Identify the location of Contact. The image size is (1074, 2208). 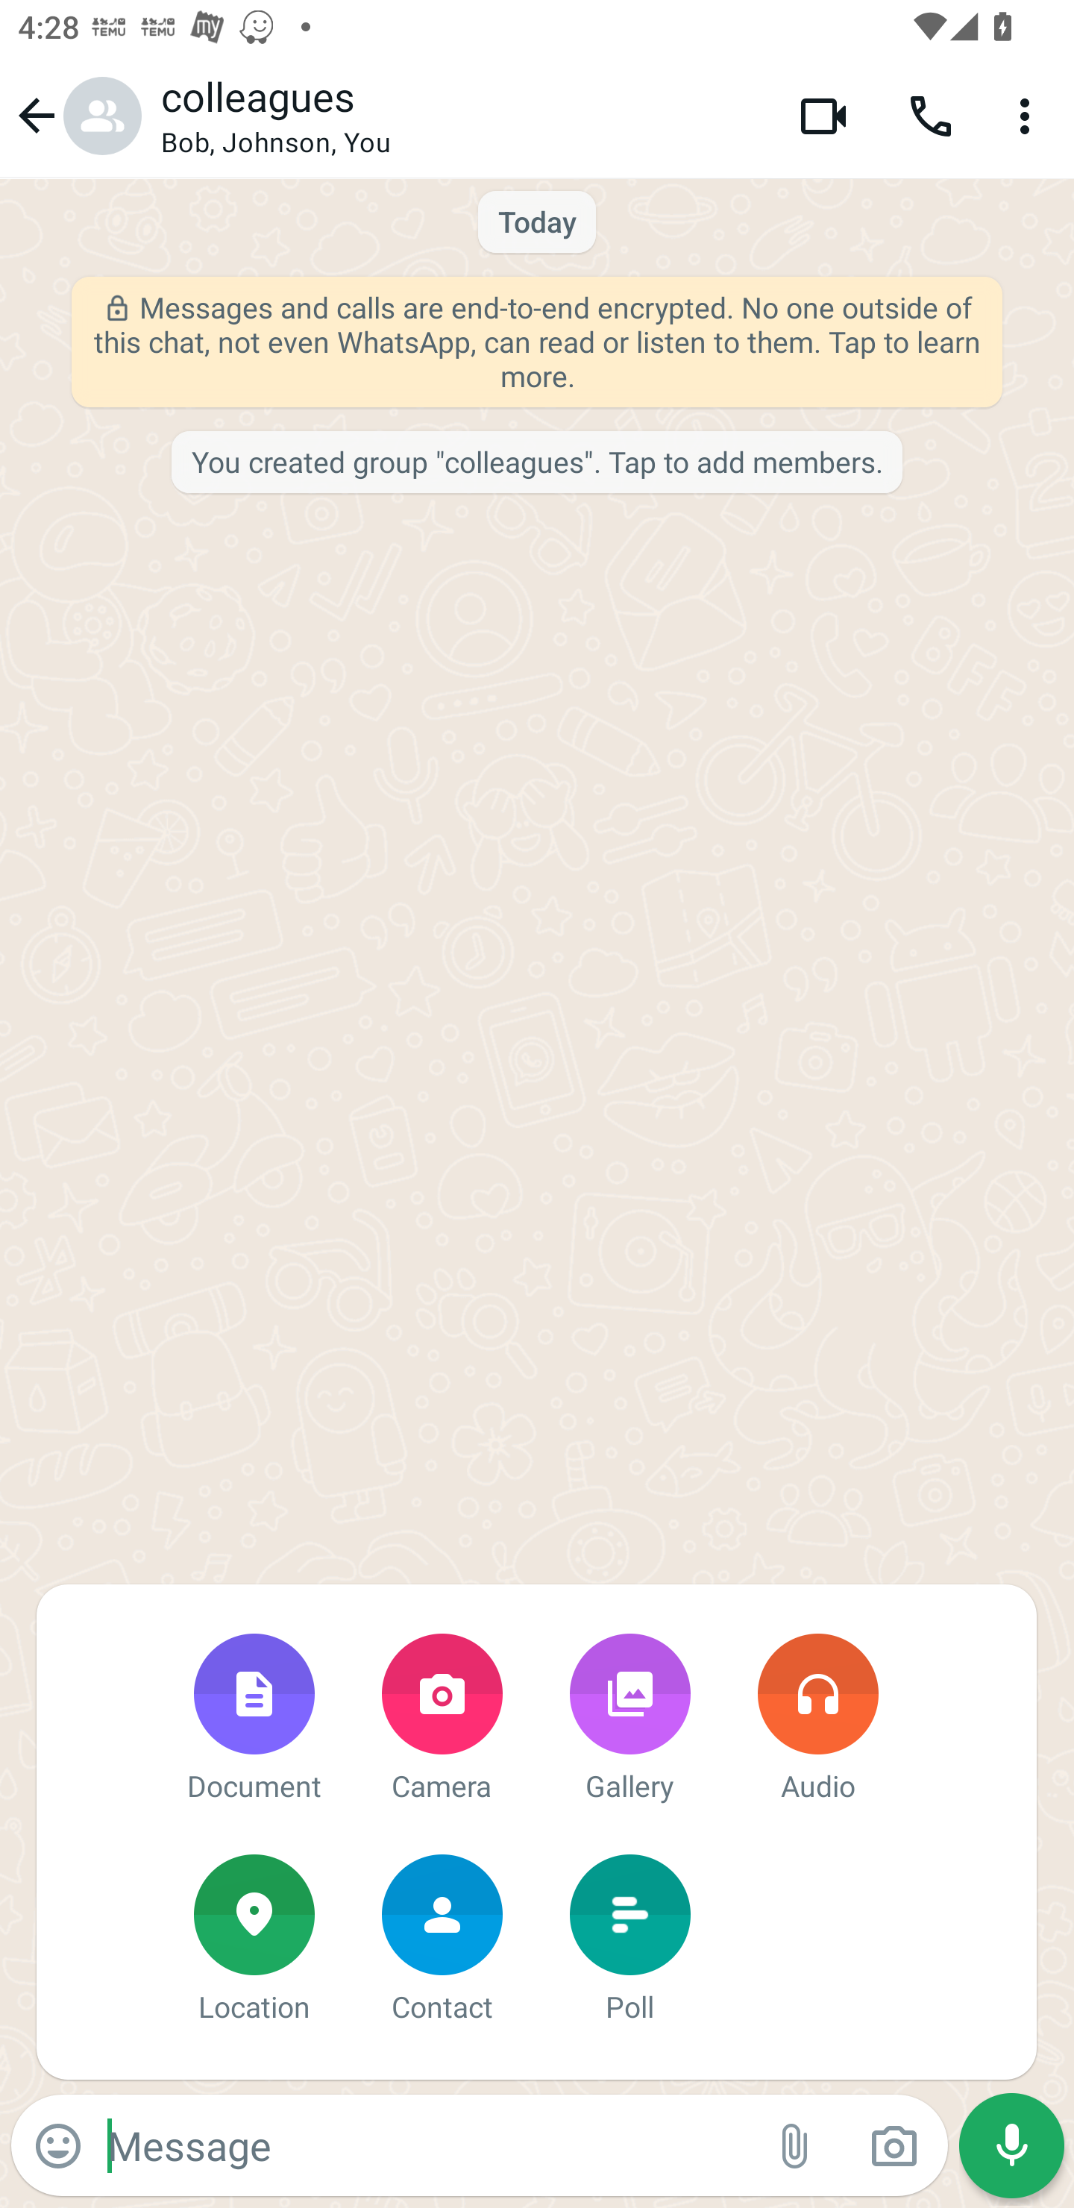
(442, 1941).